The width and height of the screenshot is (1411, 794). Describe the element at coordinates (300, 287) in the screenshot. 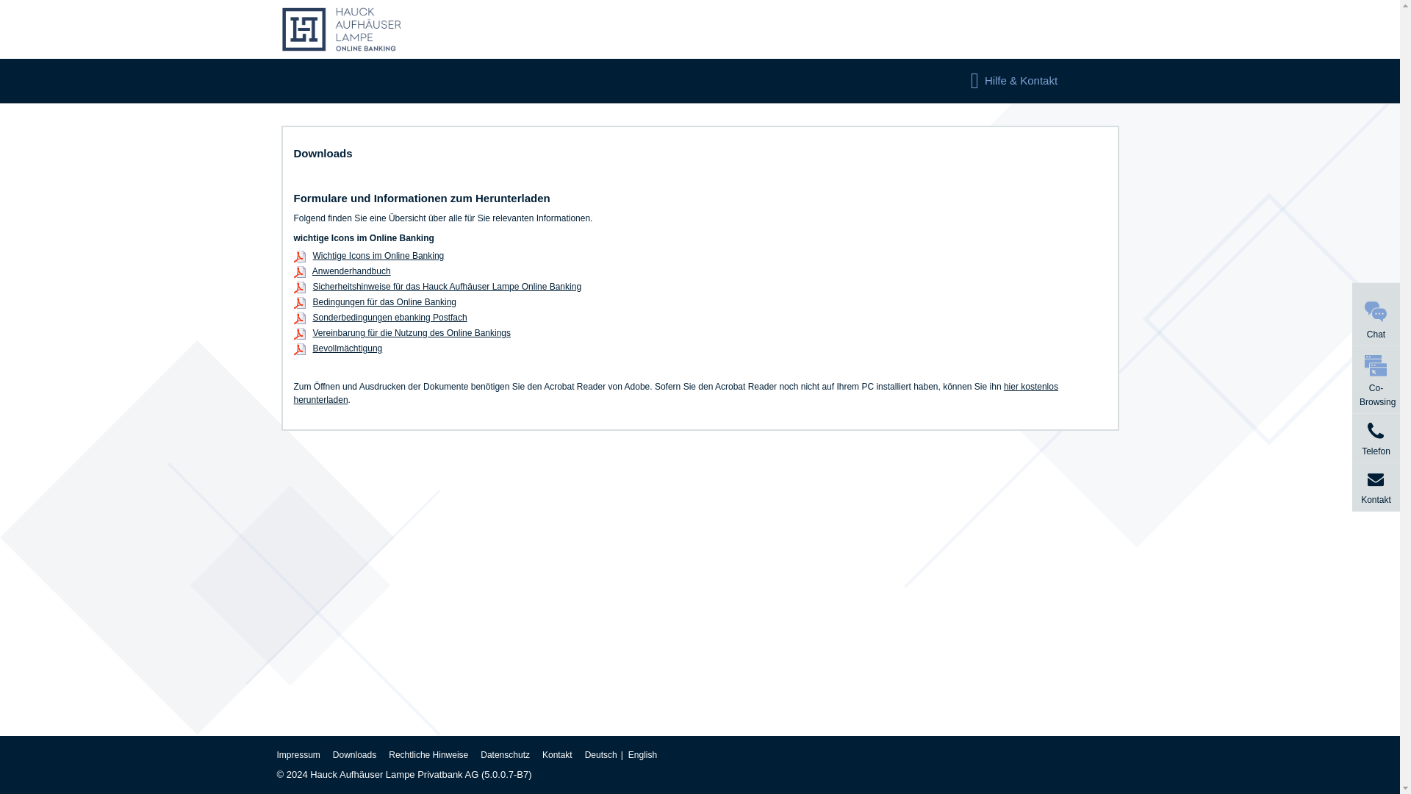

I see `PDF` at that location.